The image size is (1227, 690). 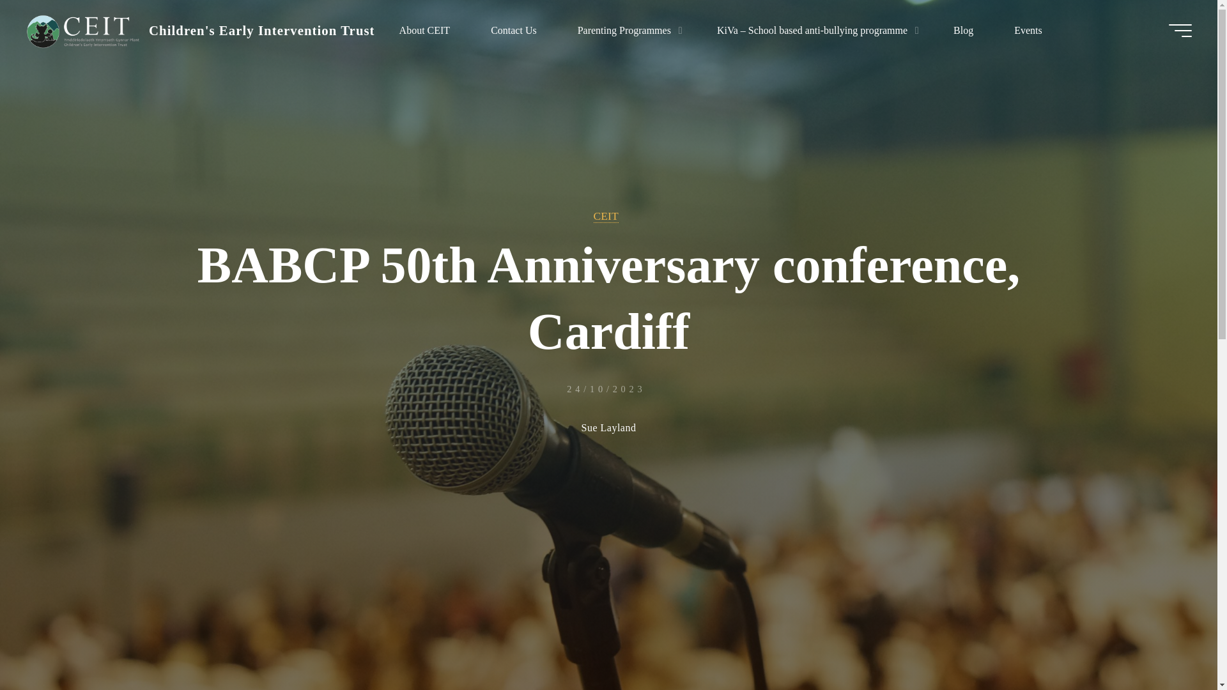 I want to click on Events, so click(x=1028, y=30).